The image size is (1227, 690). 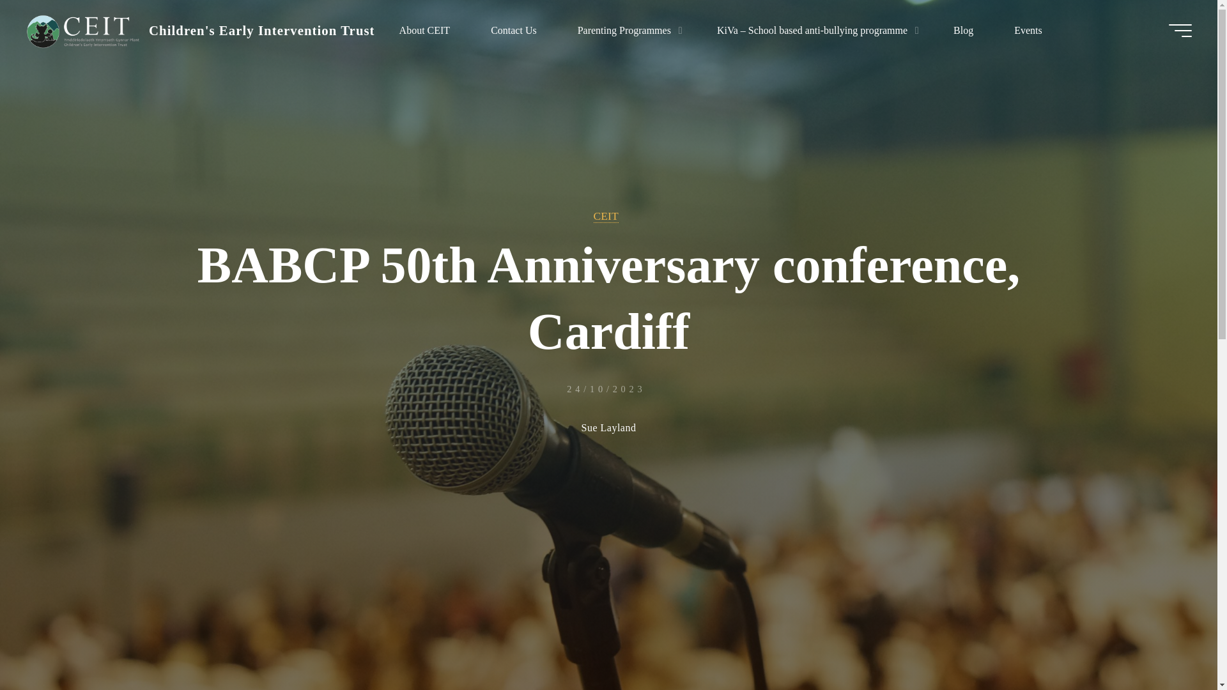 I want to click on Events, so click(x=1028, y=30).